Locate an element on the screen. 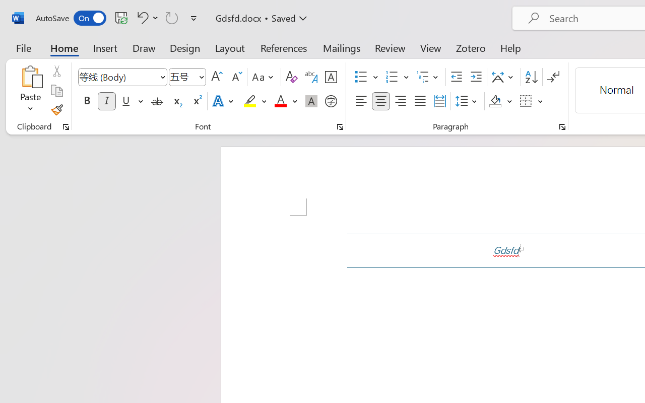 The height and width of the screenshot is (403, 645). Multilevel List is located at coordinates (428, 77).